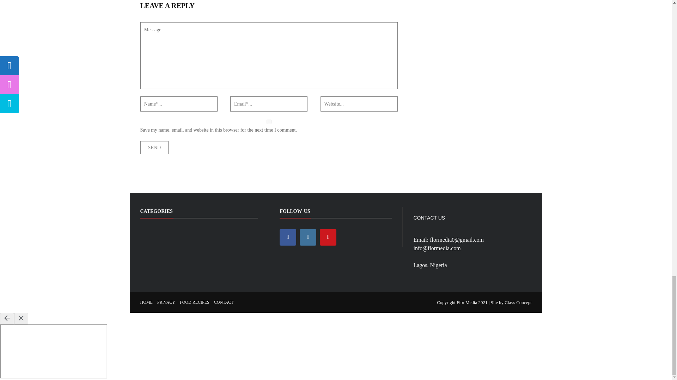 Image resolution: width=677 pixels, height=380 pixels. I want to click on yes, so click(269, 122).